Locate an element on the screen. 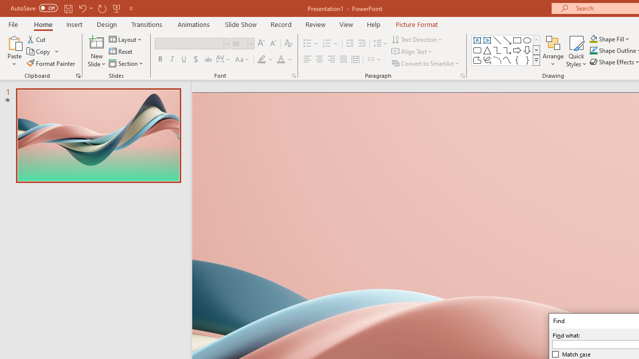  Row up is located at coordinates (536, 40).